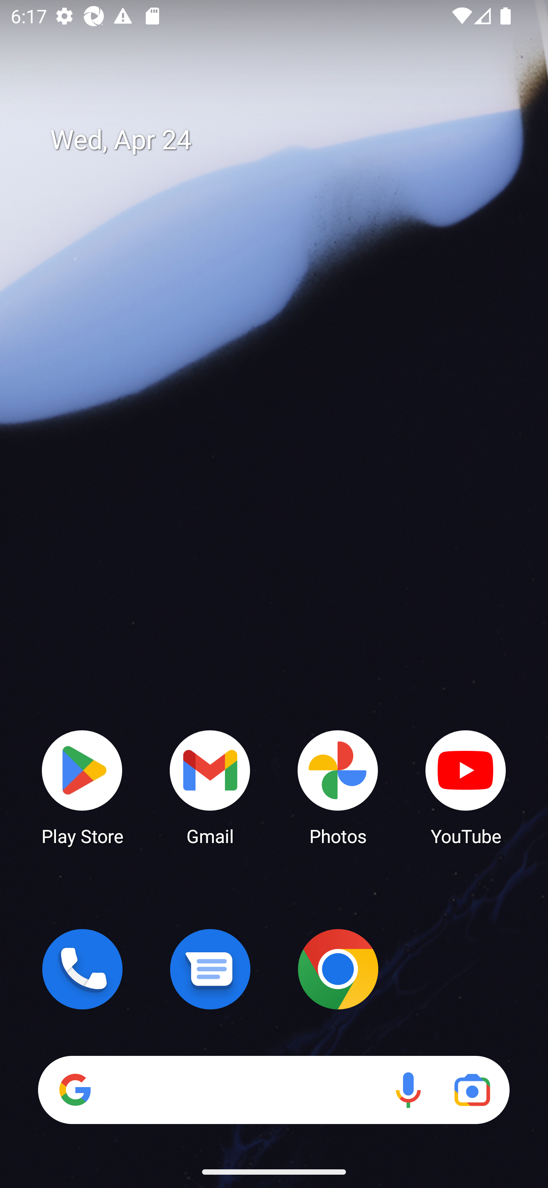 The image size is (548, 1188). Describe the element at coordinates (338, 969) in the screenshot. I see `Chrome` at that location.